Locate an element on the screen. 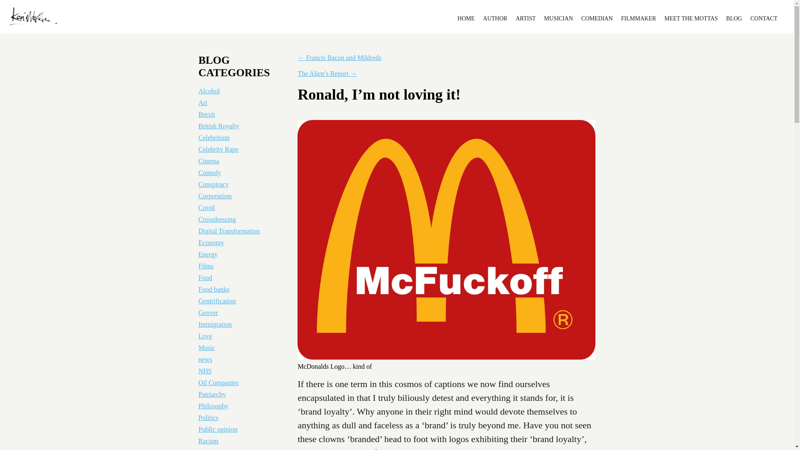 The width and height of the screenshot is (800, 450). Brexit is located at coordinates (207, 114).